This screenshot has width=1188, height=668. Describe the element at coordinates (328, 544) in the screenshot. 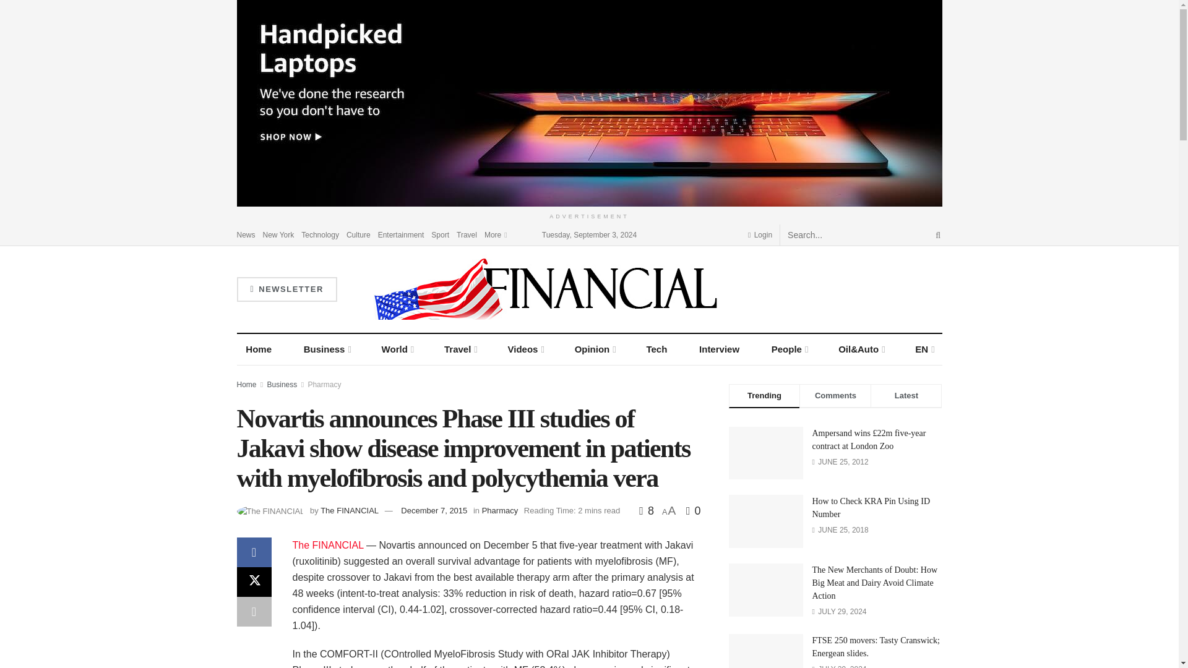

I see `The FINANCIAL` at that location.